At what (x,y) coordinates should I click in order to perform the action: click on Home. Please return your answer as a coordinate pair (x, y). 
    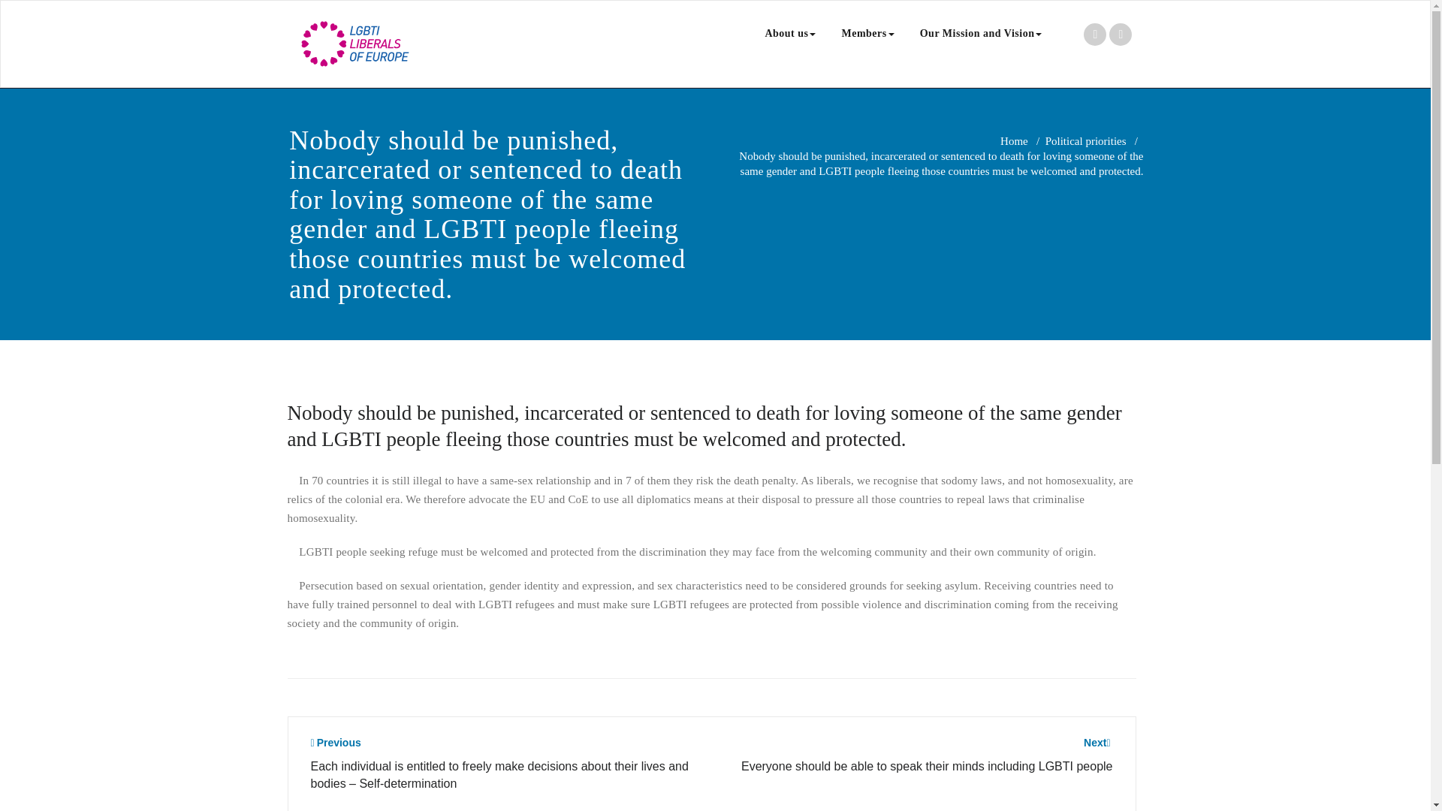
    Looking at the image, I should click on (1014, 141).